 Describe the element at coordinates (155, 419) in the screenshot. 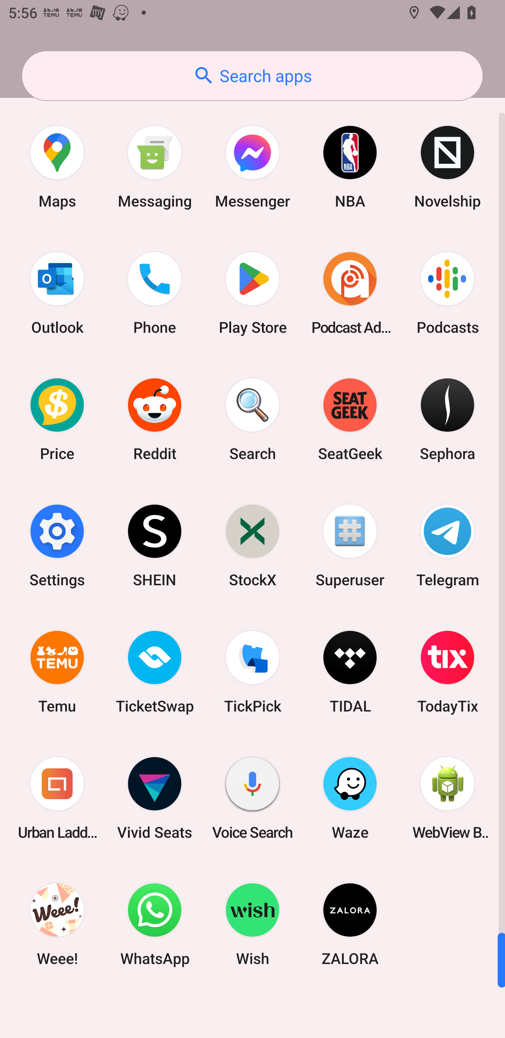

I see `Reddit` at that location.